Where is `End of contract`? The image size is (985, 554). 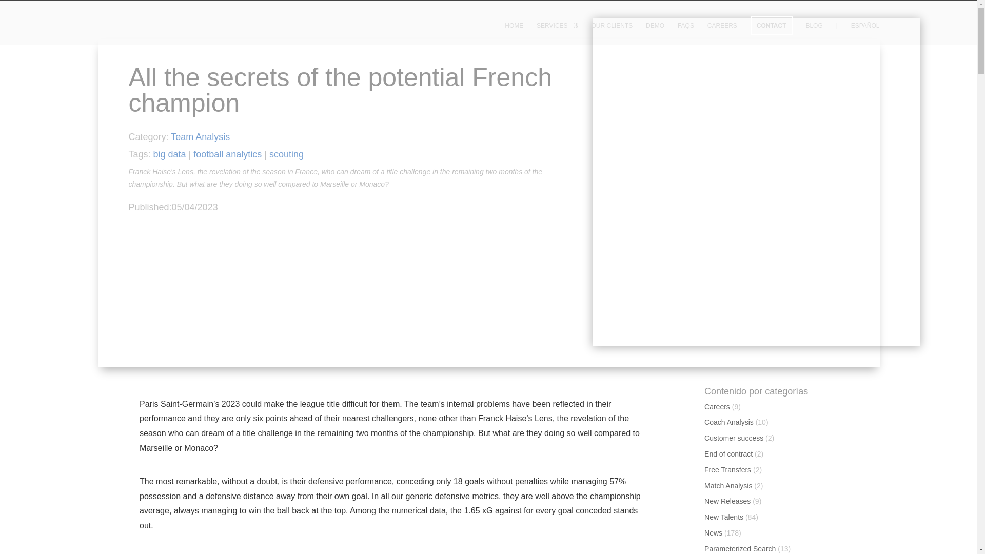 End of contract is located at coordinates (728, 453).